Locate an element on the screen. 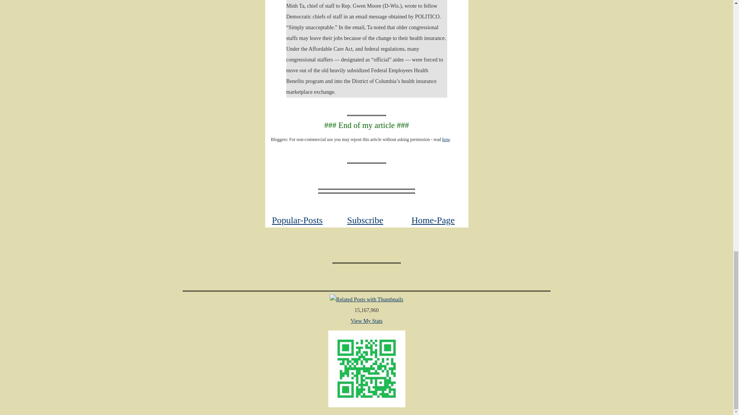 This screenshot has width=739, height=415. Subscribe is located at coordinates (365, 220).